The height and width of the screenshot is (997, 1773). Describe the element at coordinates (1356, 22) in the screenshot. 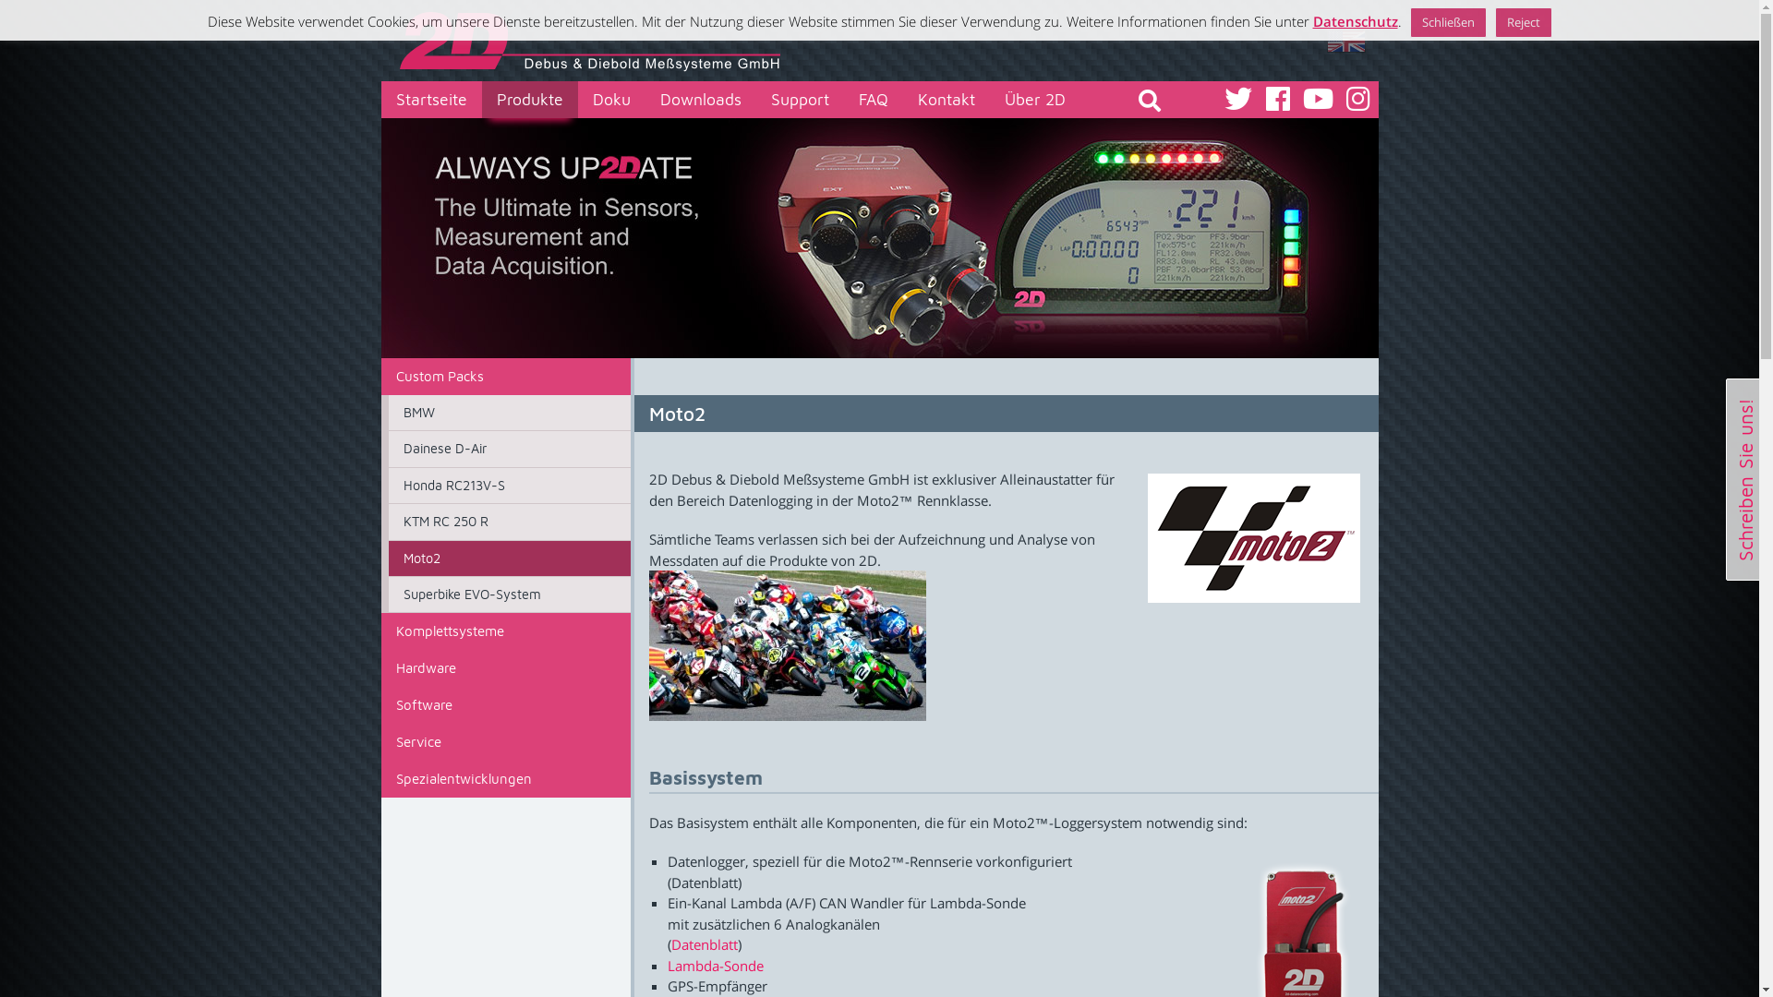

I see `Datenschutz` at that location.